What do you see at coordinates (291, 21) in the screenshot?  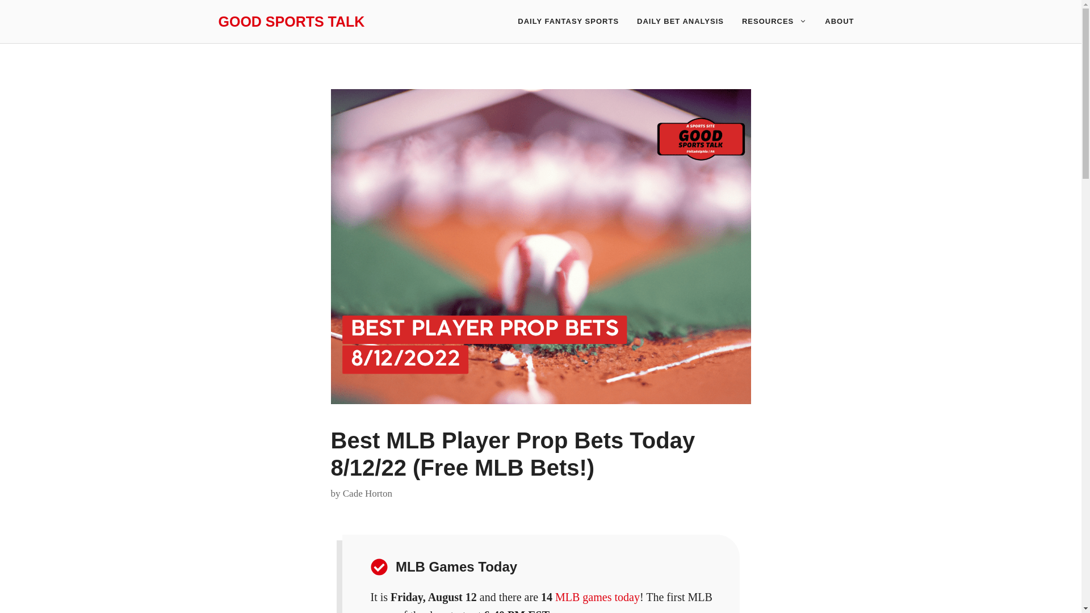 I see `GOOD SPORTS TALK` at bounding box center [291, 21].